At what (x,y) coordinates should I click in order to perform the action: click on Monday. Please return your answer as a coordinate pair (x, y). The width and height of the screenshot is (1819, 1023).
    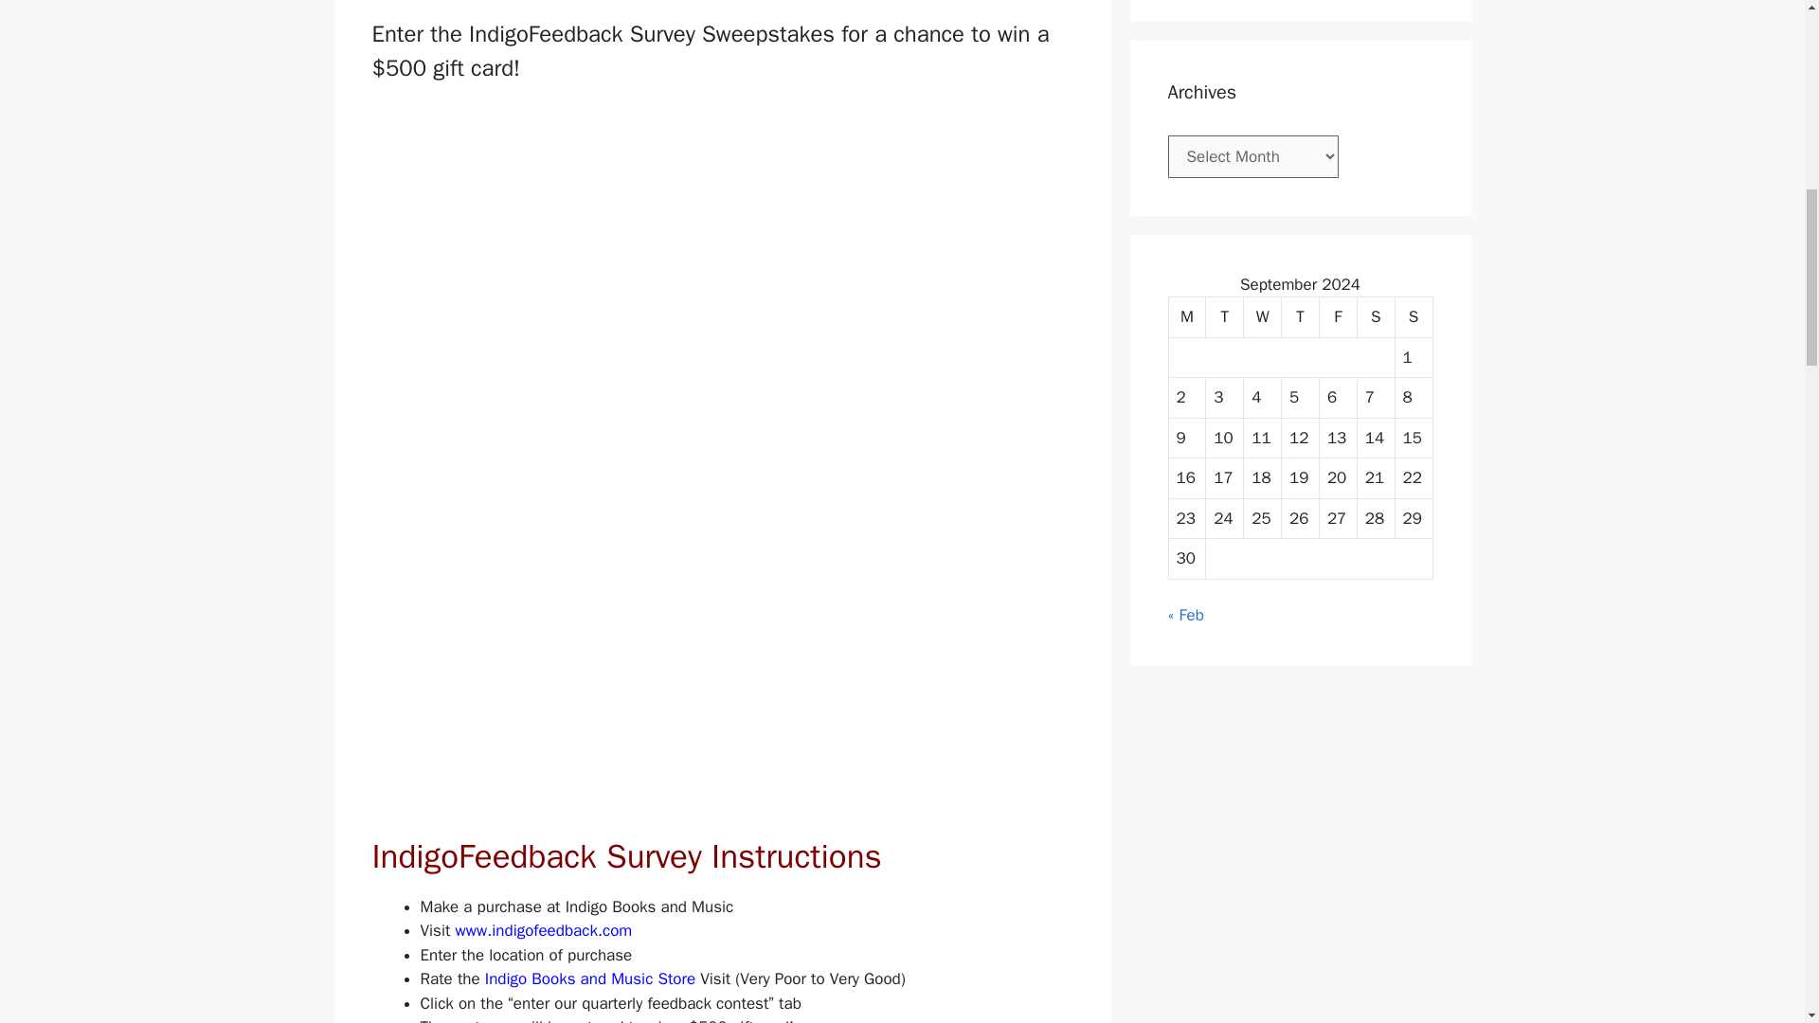
    Looking at the image, I should click on (1188, 318).